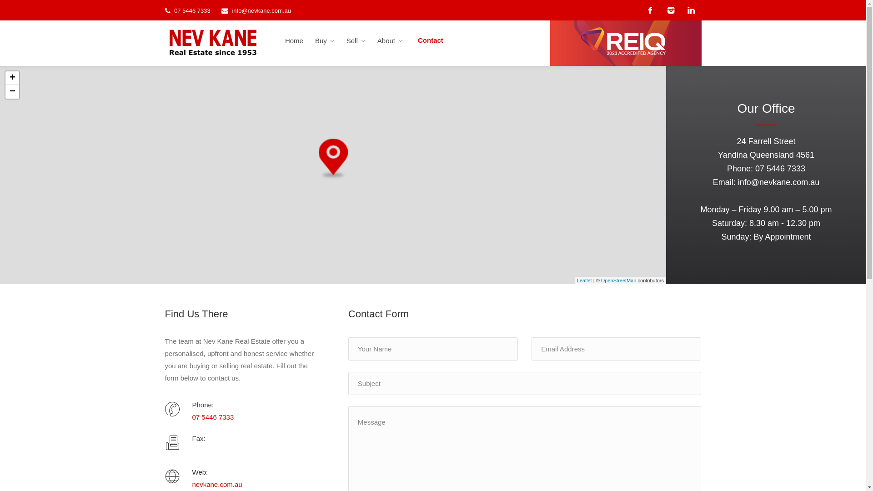  Describe the element at coordinates (431, 40) in the screenshot. I see `Contact` at that location.